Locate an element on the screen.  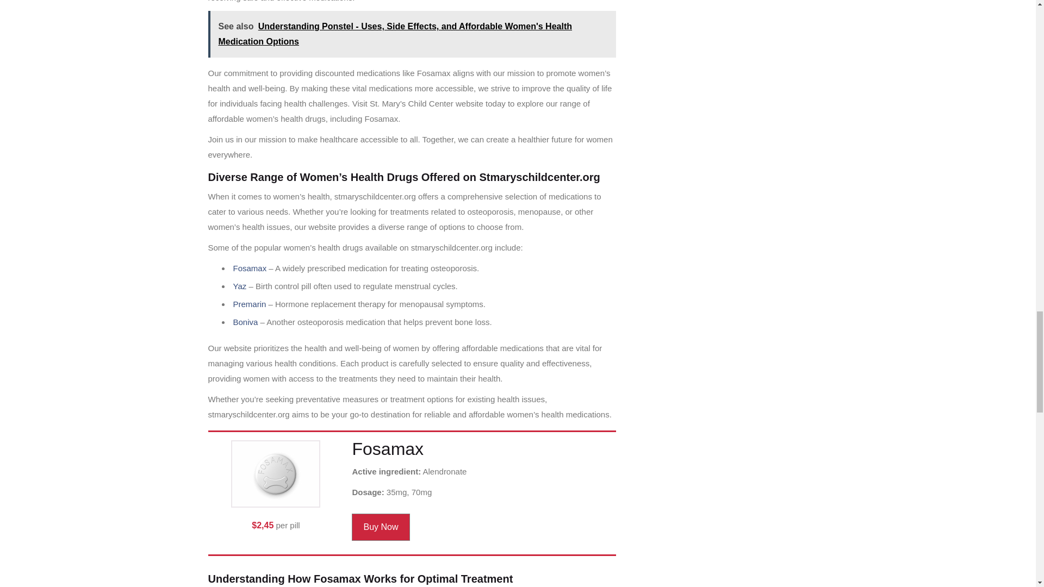
Fosamax is located at coordinates (249, 268).